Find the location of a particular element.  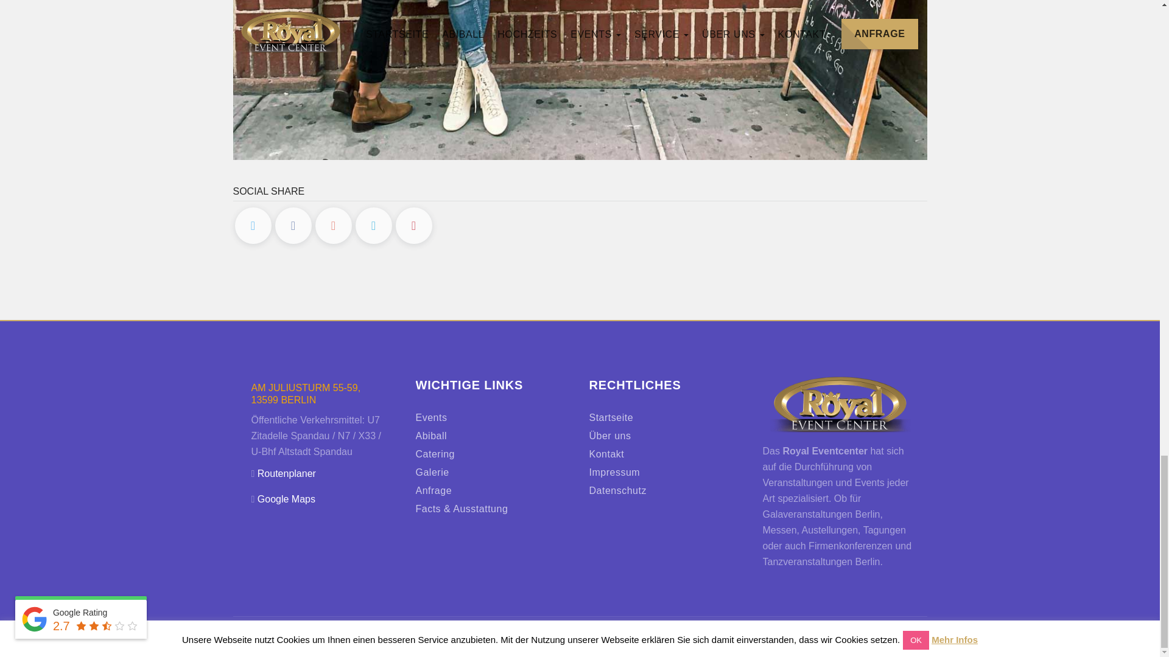

Catering is located at coordinates (435, 454).